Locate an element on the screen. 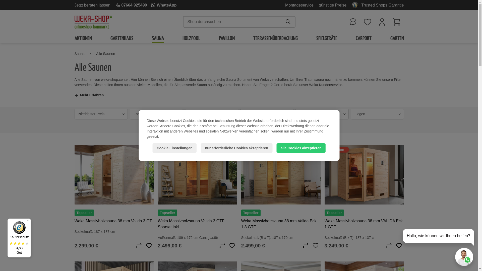 Image resolution: width=482 pixels, height=271 pixels. Weka Massivholzsauna 38 mm VALIDA Eck 1 GTF is located at coordinates (364, 175).